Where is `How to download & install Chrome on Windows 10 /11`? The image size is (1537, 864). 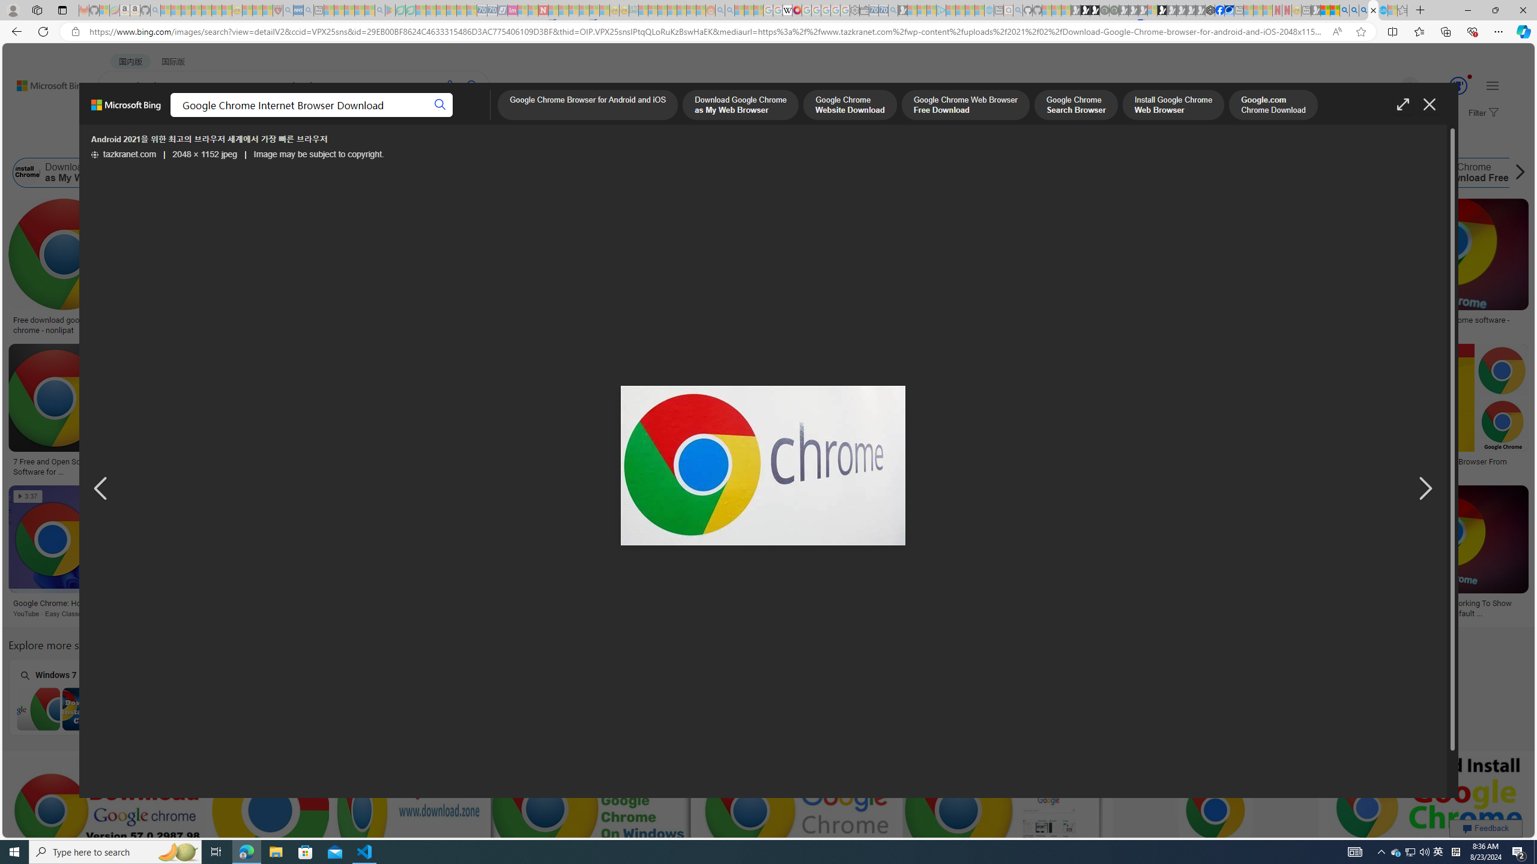
How to download & install Chrome on Windows 10 /11 is located at coordinates (1053, 320).